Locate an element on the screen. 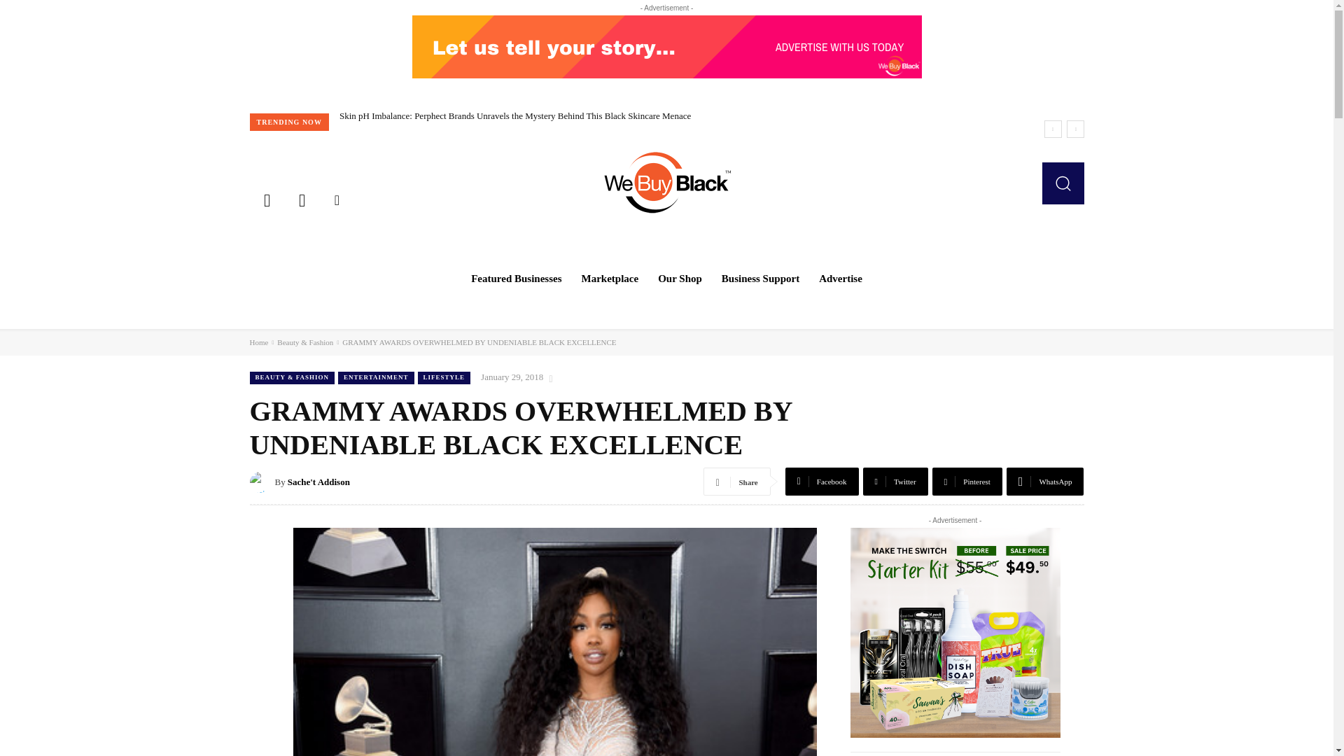 This screenshot has height=756, width=1344. Our Shop is located at coordinates (680, 279).